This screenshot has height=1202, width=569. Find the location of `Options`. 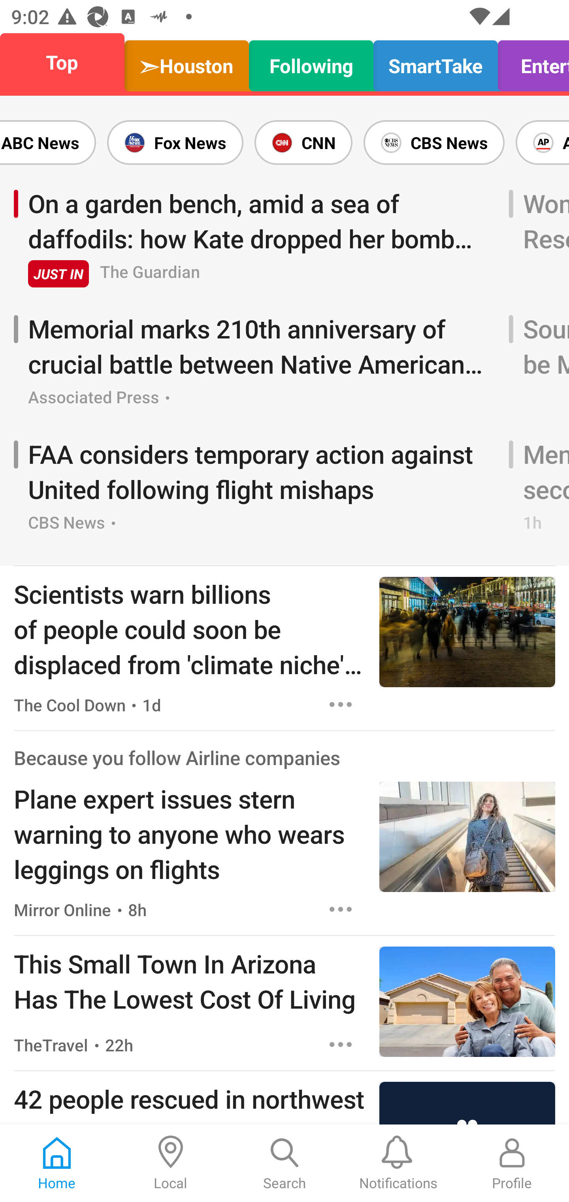

Options is located at coordinates (341, 1045).